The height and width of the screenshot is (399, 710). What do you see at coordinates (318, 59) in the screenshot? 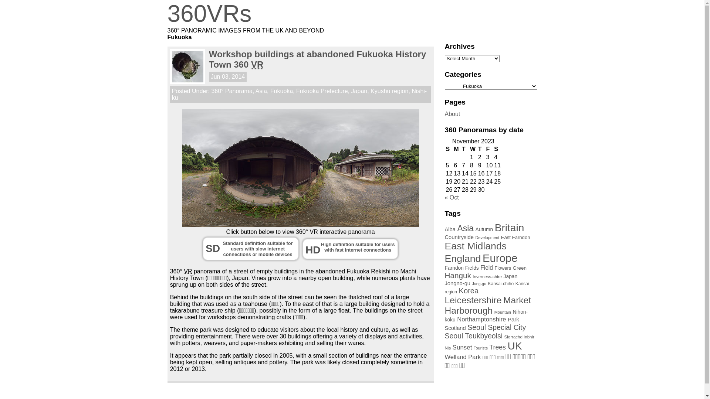
I see `Workshop buildings at abandoned Fukuoka History Town 360 VR` at bounding box center [318, 59].